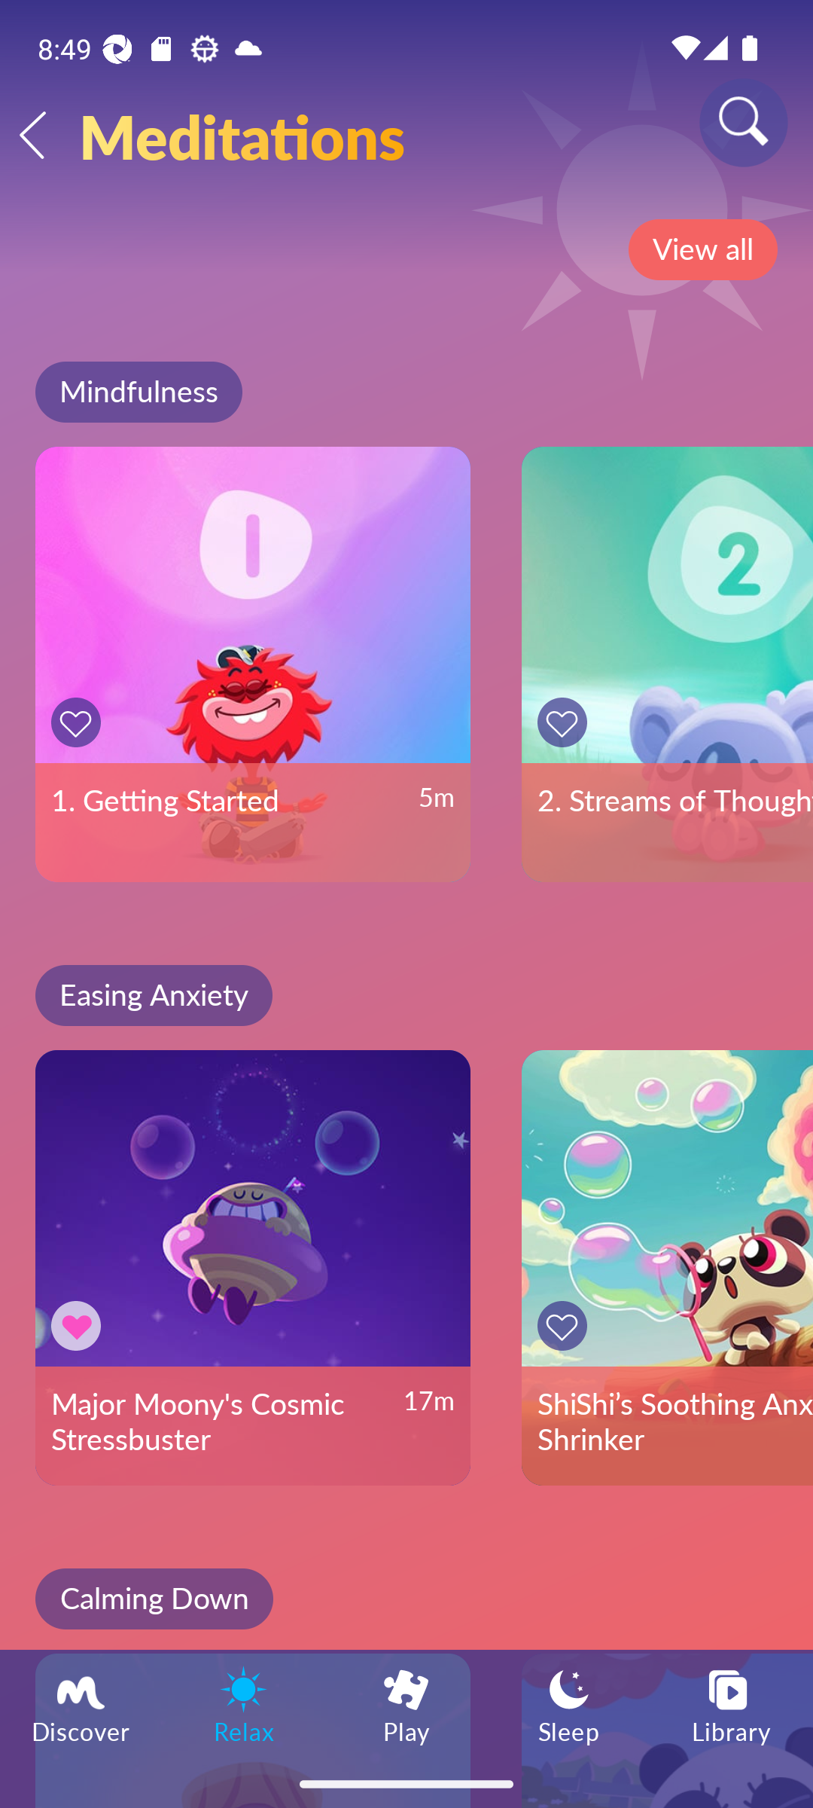 This screenshot has width=813, height=1808. Describe the element at coordinates (667, 664) in the screenshot. I see `Featured Content Button 2. Streams of Thought` at that location.